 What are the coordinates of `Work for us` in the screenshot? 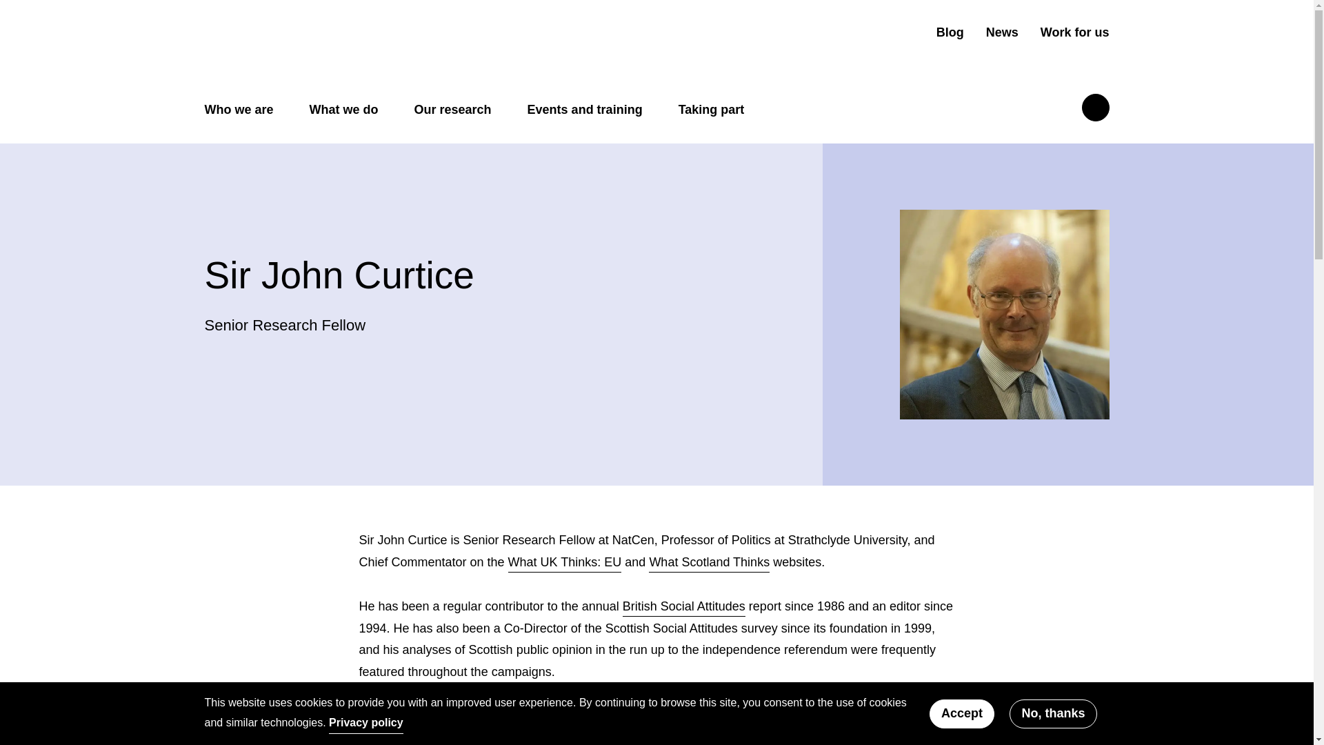 It's located at (1074, 33).